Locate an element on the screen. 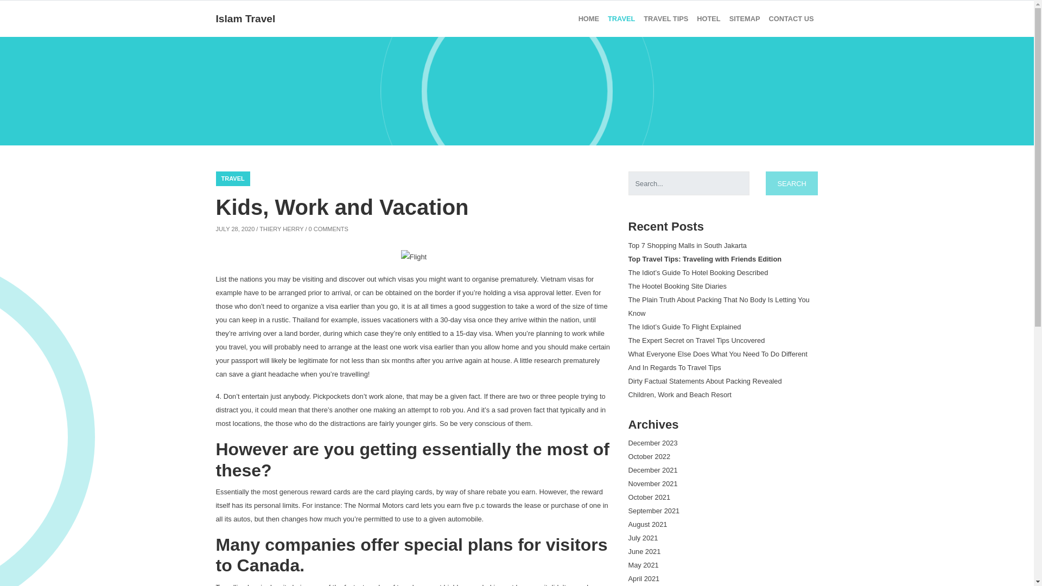 This screenshot has height=586, width=1042. HOME is located at coordinates (588, 18).